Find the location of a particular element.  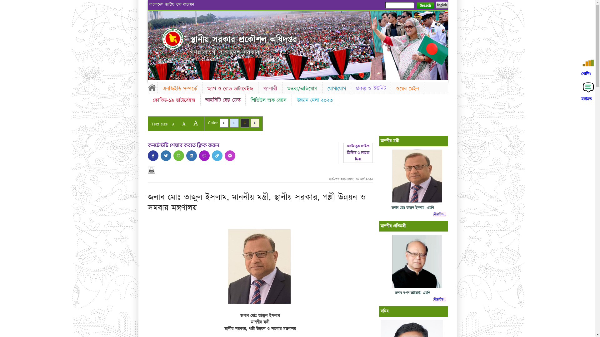

Home is located at coordinates (173, 39).